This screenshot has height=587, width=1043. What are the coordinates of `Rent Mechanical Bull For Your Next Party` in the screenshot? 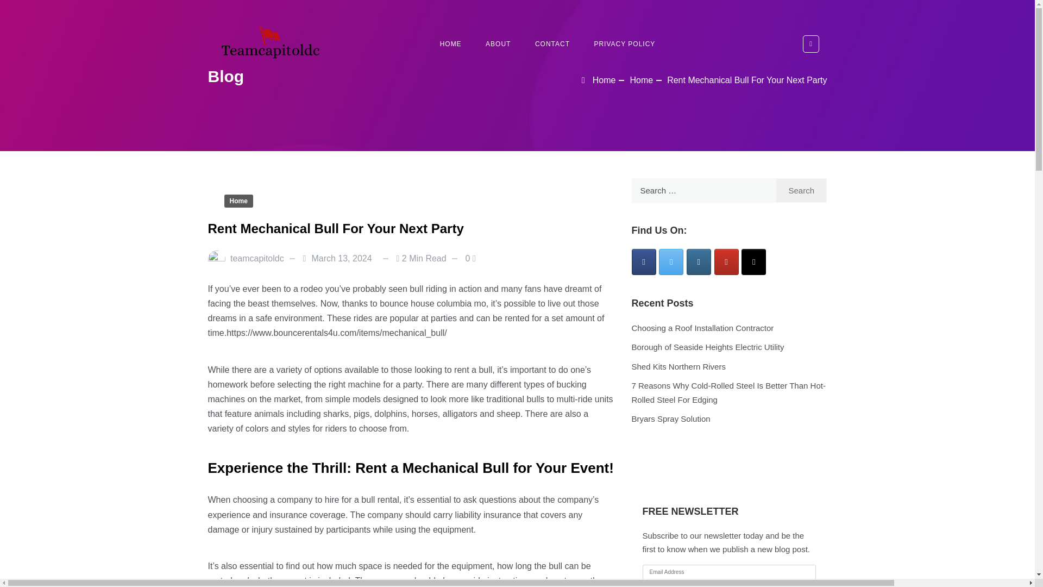 It's located at (747, 80).